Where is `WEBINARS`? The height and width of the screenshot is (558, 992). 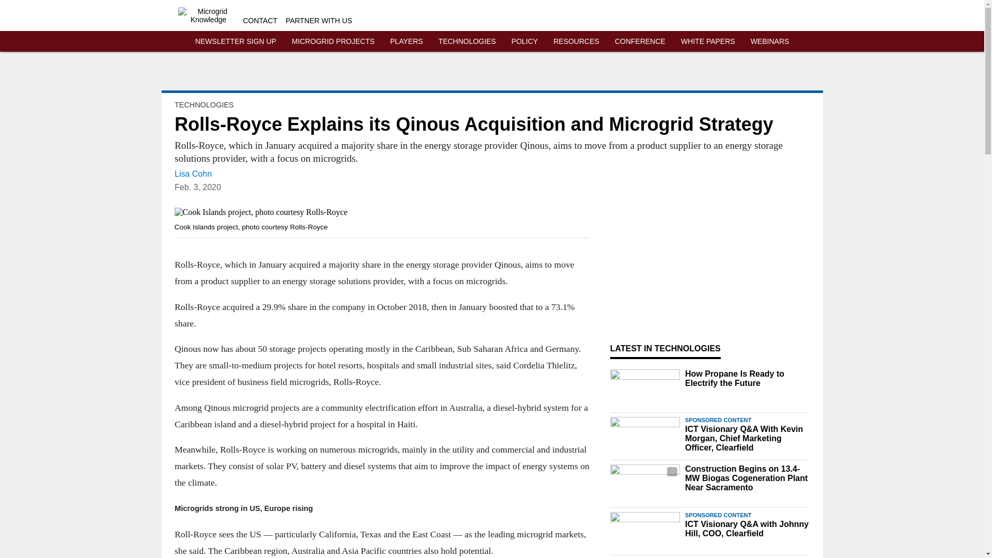
WEBINARS is located at coordinates (770, 41).